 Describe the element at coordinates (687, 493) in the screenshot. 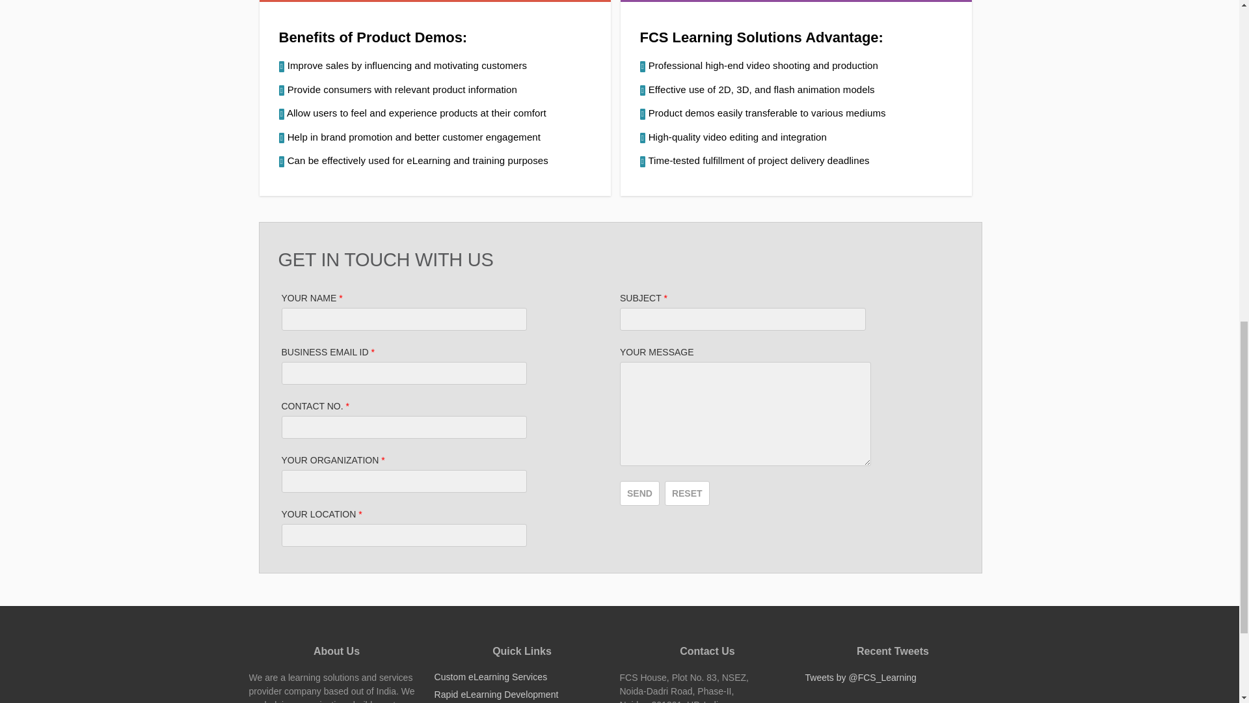

I see `RESET` at that location.